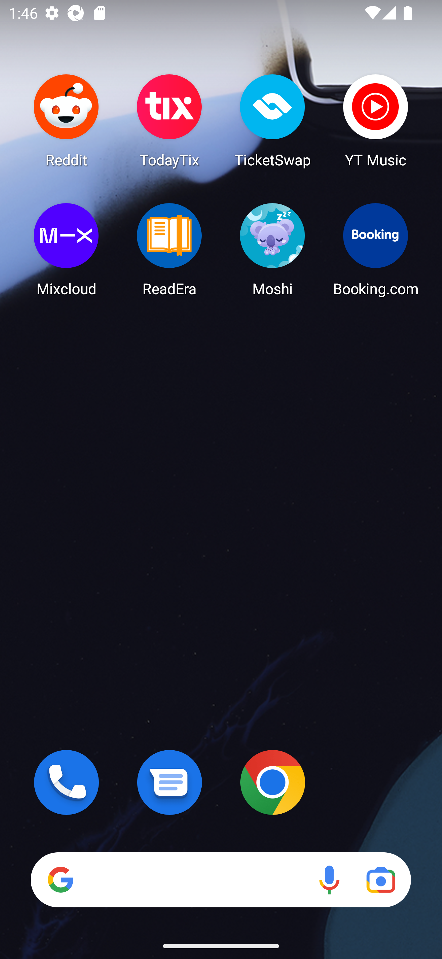 The height and width of the screenshot is (959, 442). I want to click on TodayTix, so click(169, 120).